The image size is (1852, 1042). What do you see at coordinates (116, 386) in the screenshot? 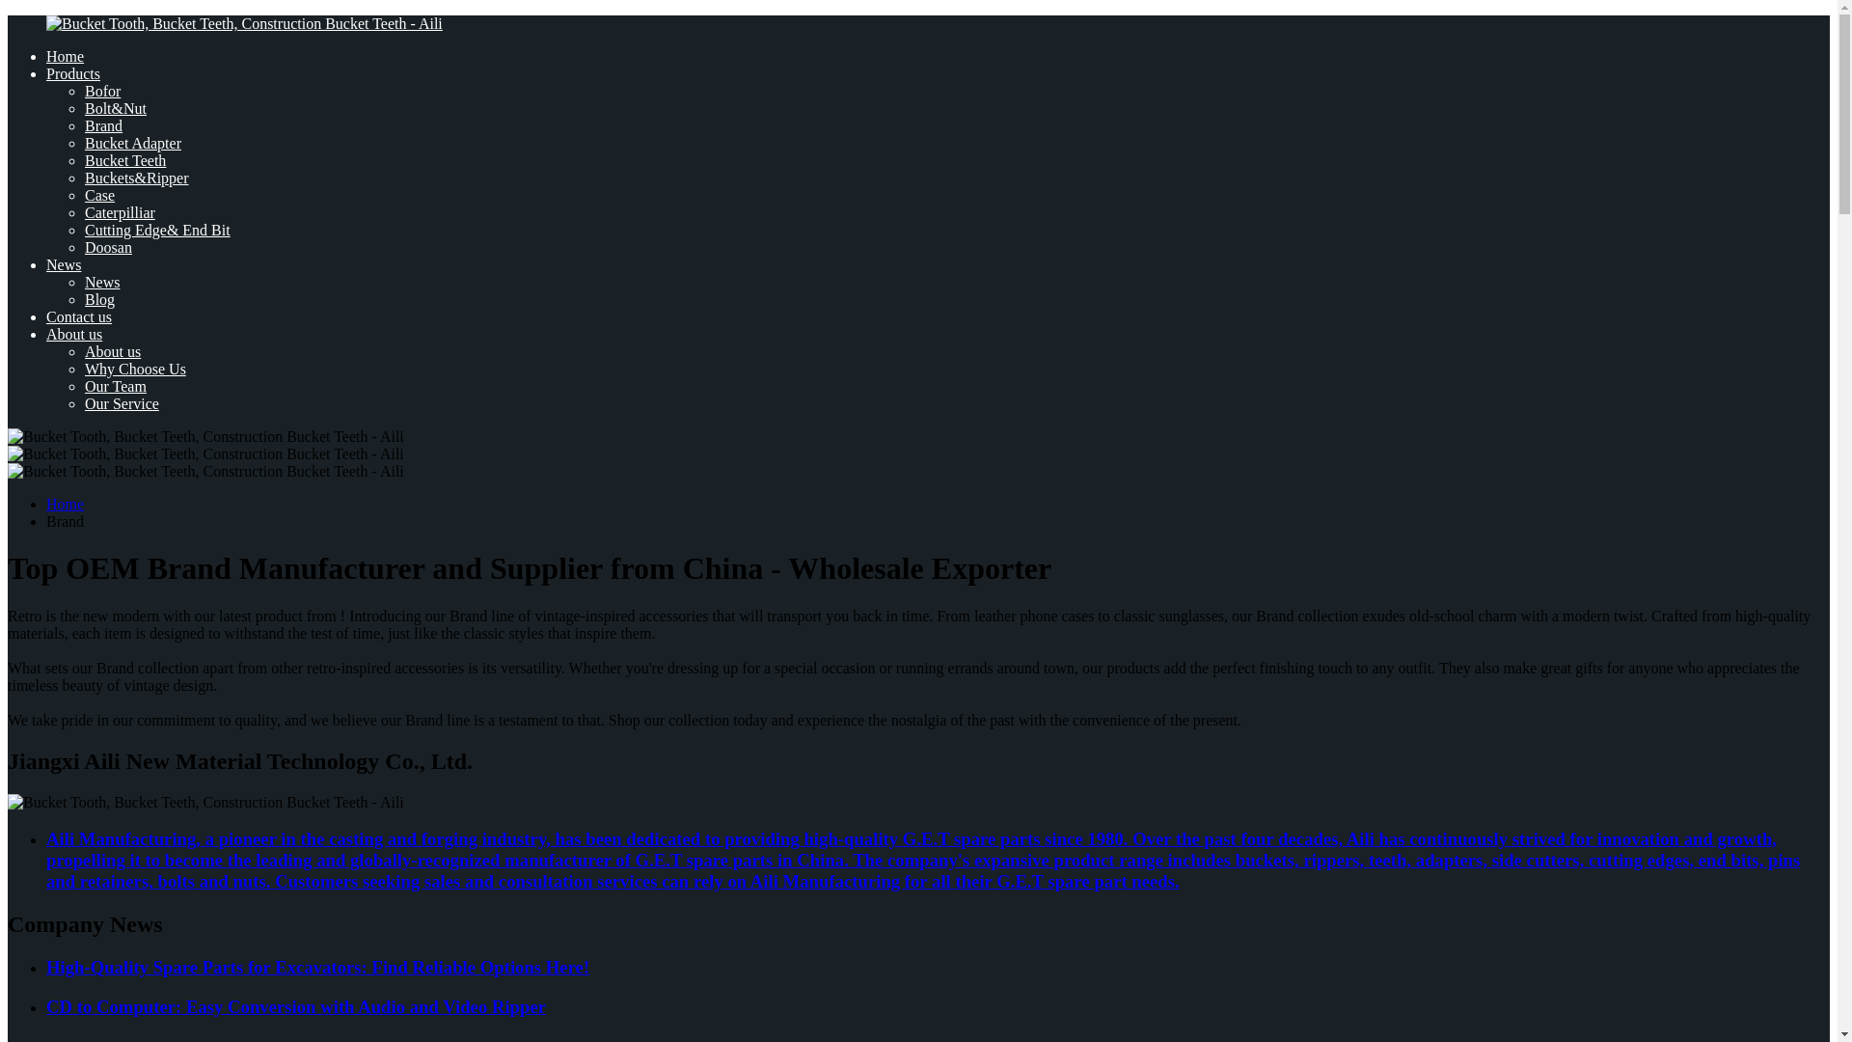
I see `Our Team` at bounding box center [116, 386].